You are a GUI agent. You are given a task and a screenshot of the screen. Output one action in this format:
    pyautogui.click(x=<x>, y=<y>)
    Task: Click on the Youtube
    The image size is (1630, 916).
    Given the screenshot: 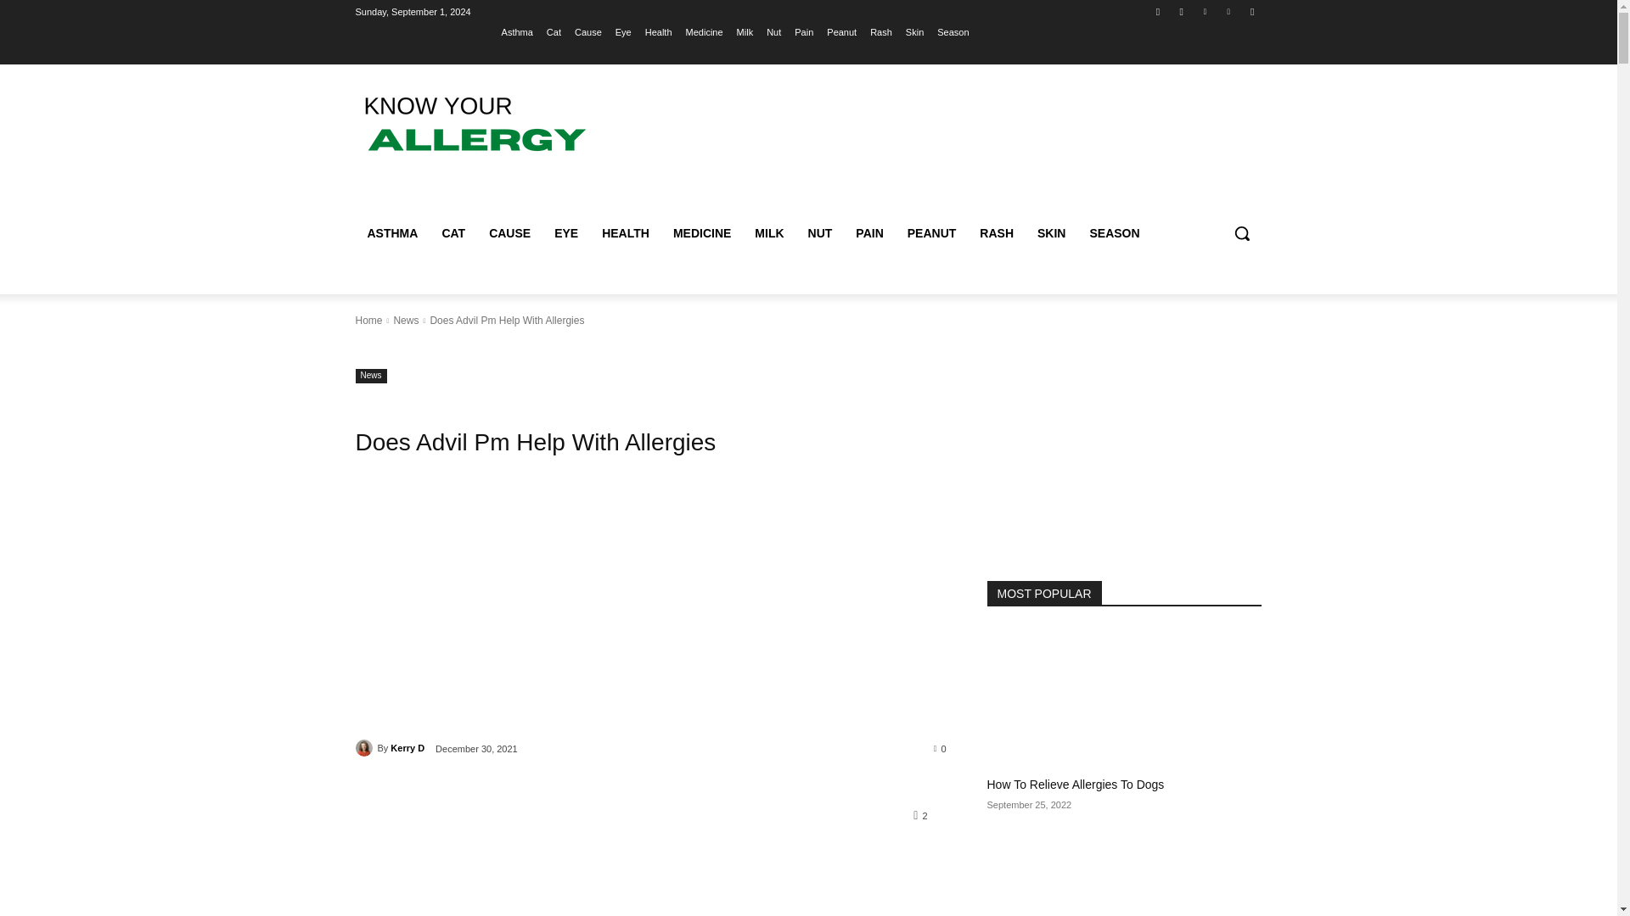 What is the action you would take?
    pyautogui.click(x=1251, y=11)
    